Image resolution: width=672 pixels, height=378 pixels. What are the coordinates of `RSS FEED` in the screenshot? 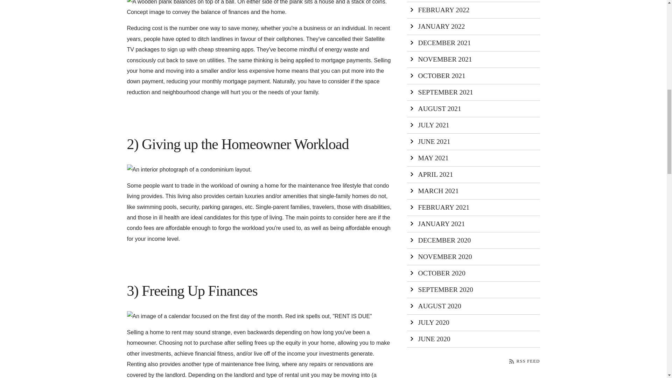 It's located at (524, 360).